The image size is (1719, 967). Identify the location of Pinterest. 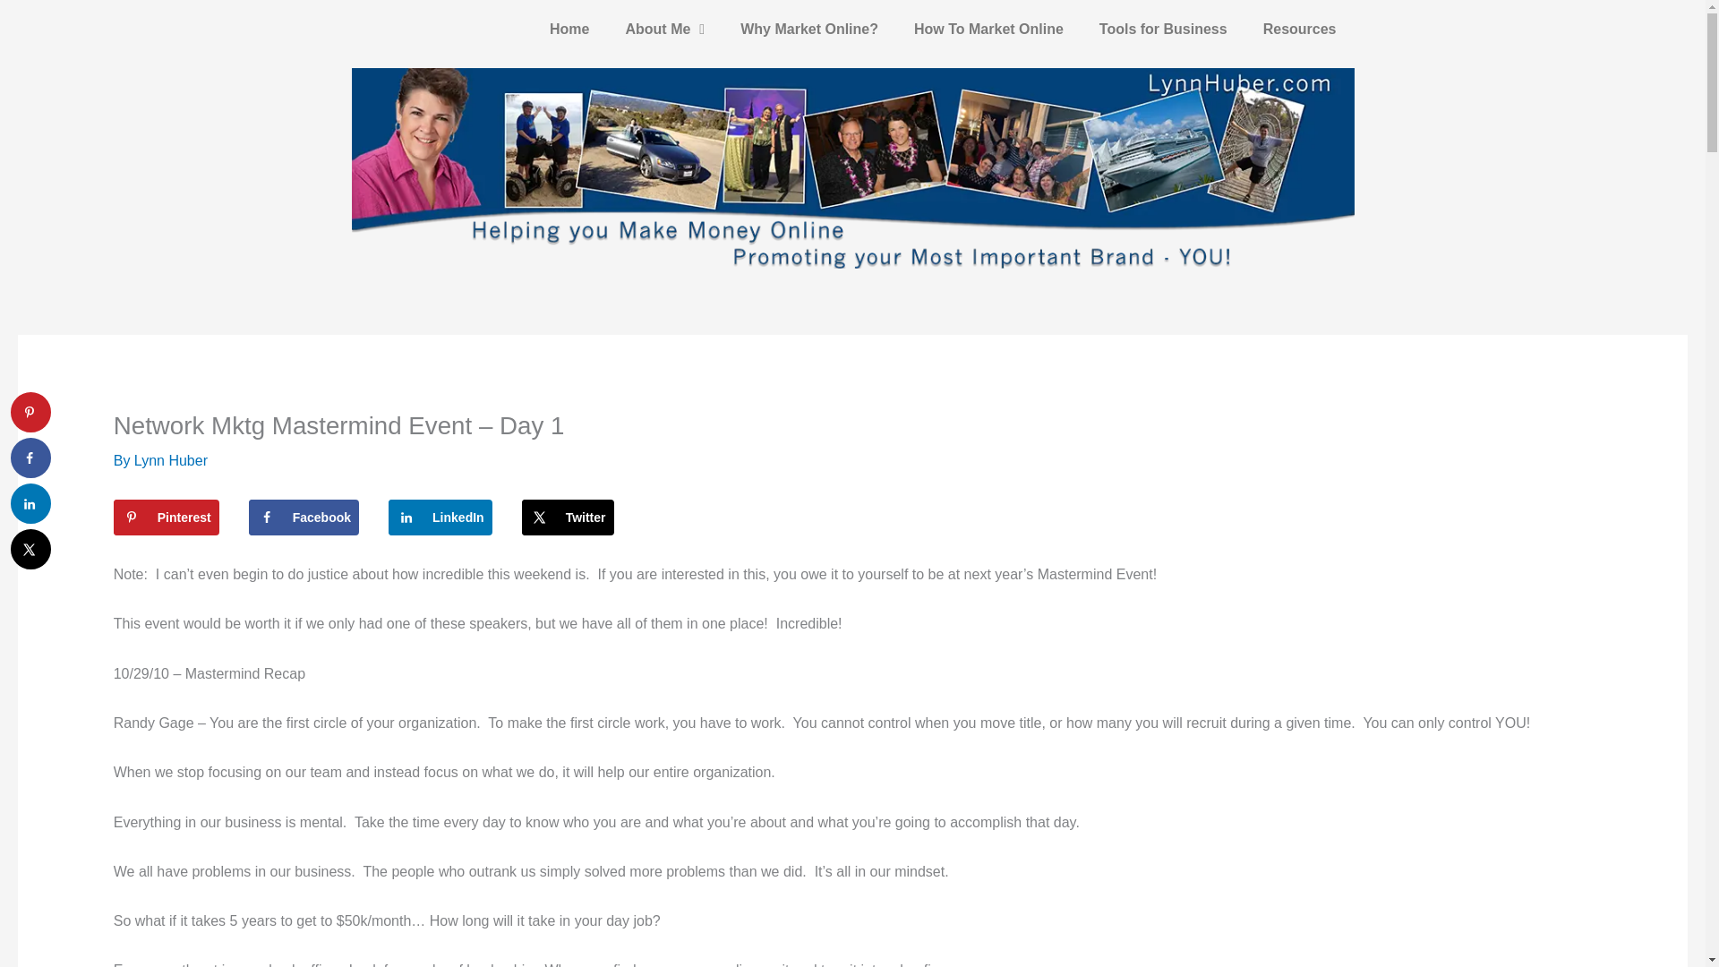
(167, 518).